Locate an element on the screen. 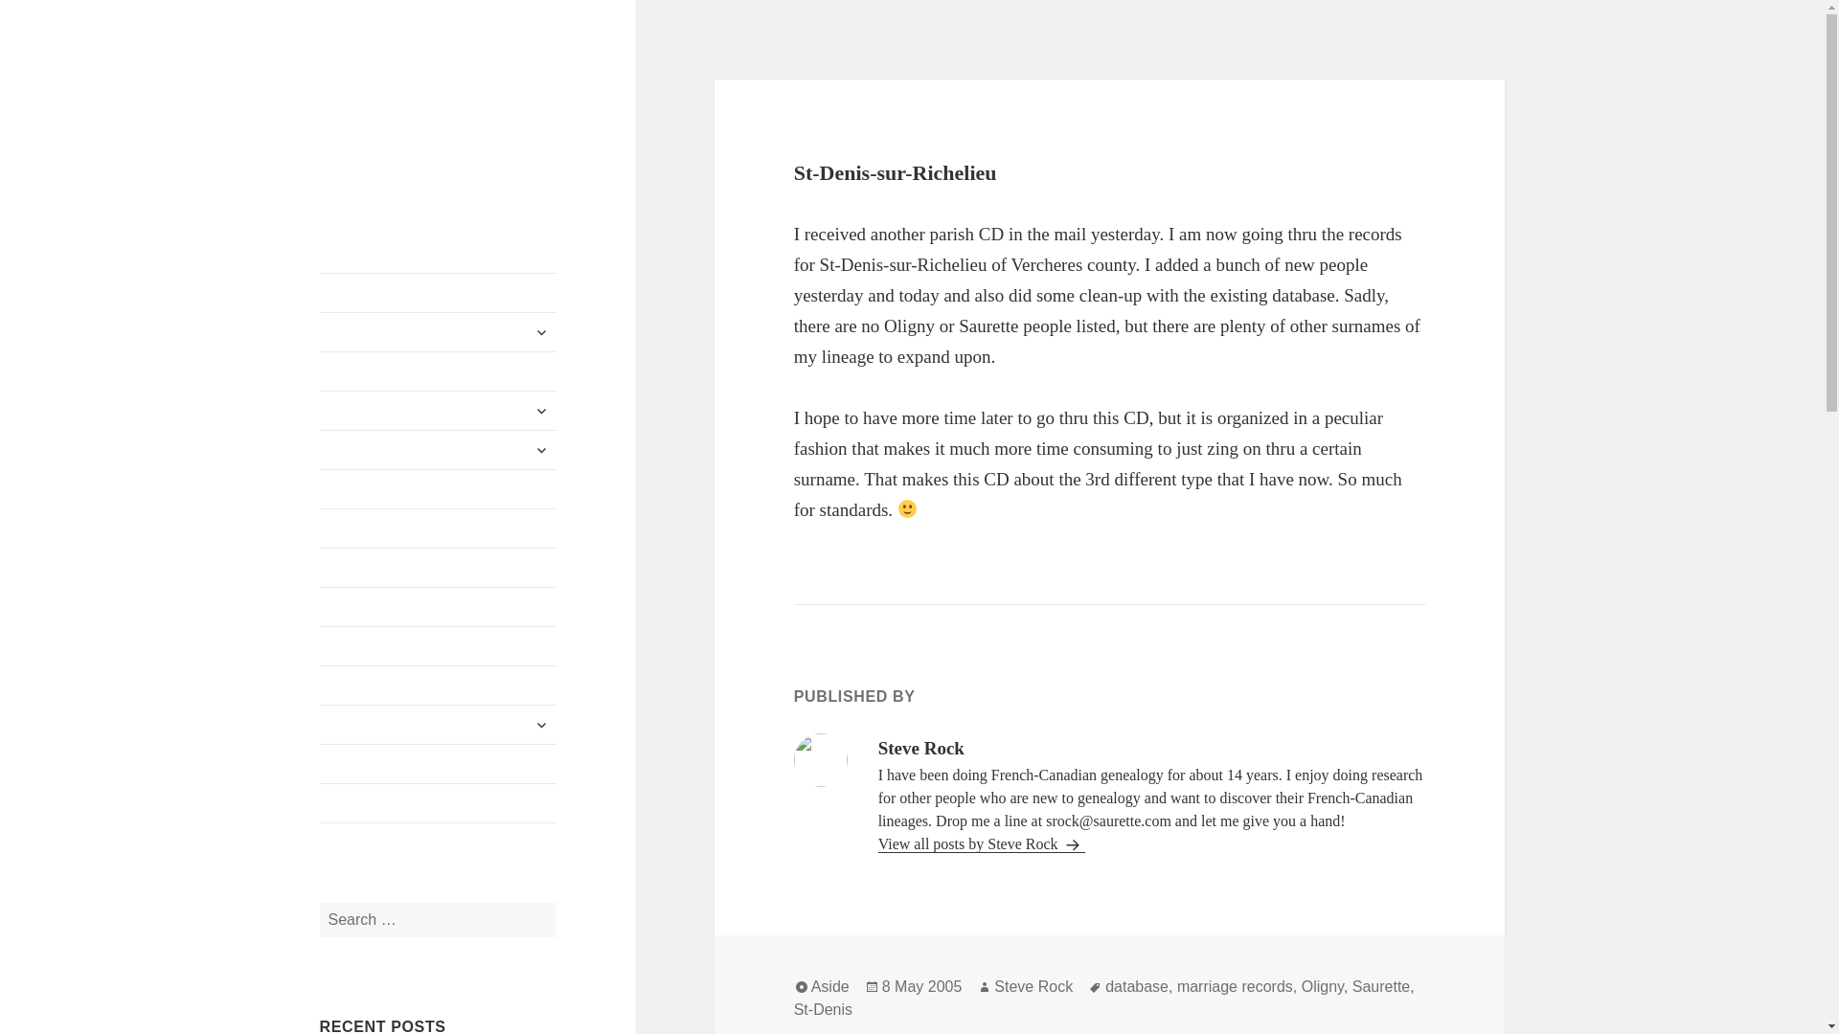 This screenshot has height=1034, width=1839. expand child menu is located at coordinates (541, 410).